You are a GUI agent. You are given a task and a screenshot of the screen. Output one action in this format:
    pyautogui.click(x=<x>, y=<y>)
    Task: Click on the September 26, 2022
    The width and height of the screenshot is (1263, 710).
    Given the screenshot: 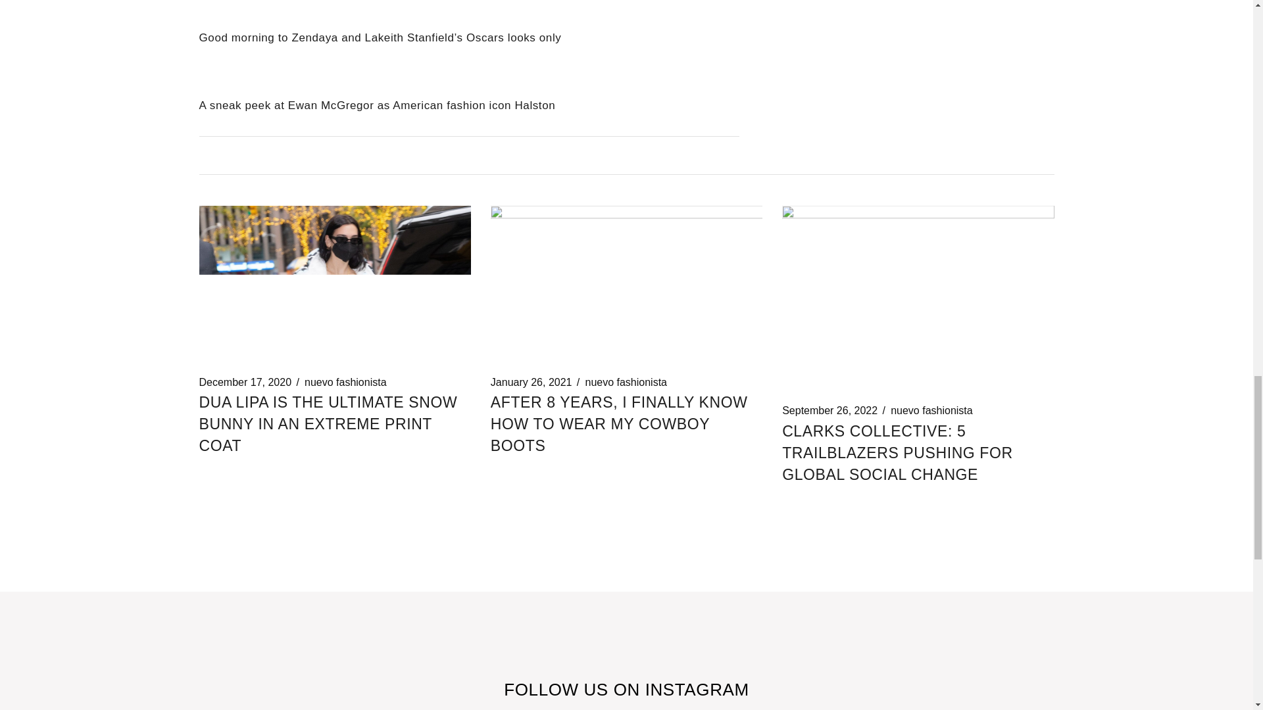 What is the action you would take?
    pyautogui.click(x=830, y=410)
    